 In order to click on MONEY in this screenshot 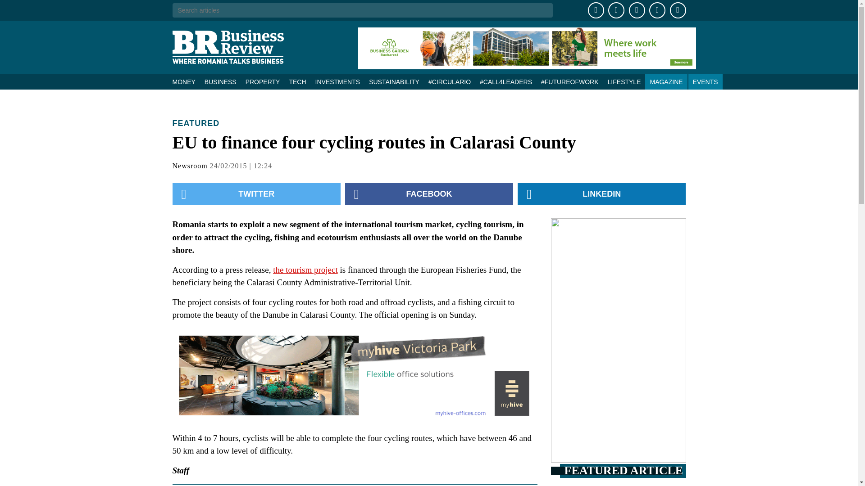, I will do `click(186, 82)`.